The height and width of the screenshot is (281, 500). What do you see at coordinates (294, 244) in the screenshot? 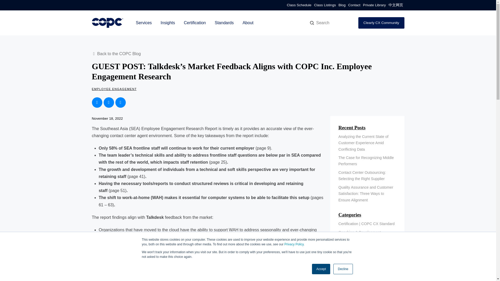
I see `Privacy Policy` at bounding box center [294, 244].